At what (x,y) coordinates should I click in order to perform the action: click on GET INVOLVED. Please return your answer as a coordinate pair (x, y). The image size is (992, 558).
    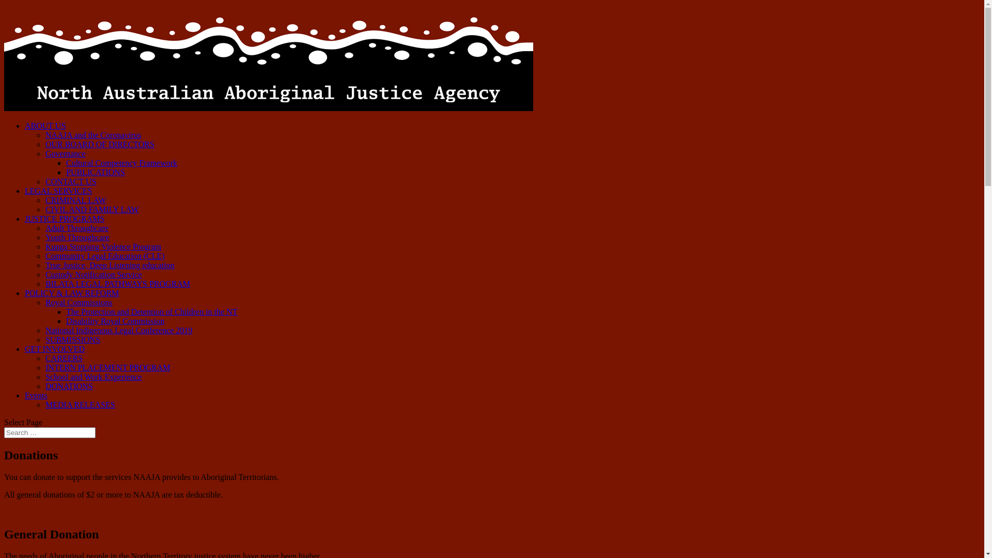
    Looking at the image, I should click on (55, 349).